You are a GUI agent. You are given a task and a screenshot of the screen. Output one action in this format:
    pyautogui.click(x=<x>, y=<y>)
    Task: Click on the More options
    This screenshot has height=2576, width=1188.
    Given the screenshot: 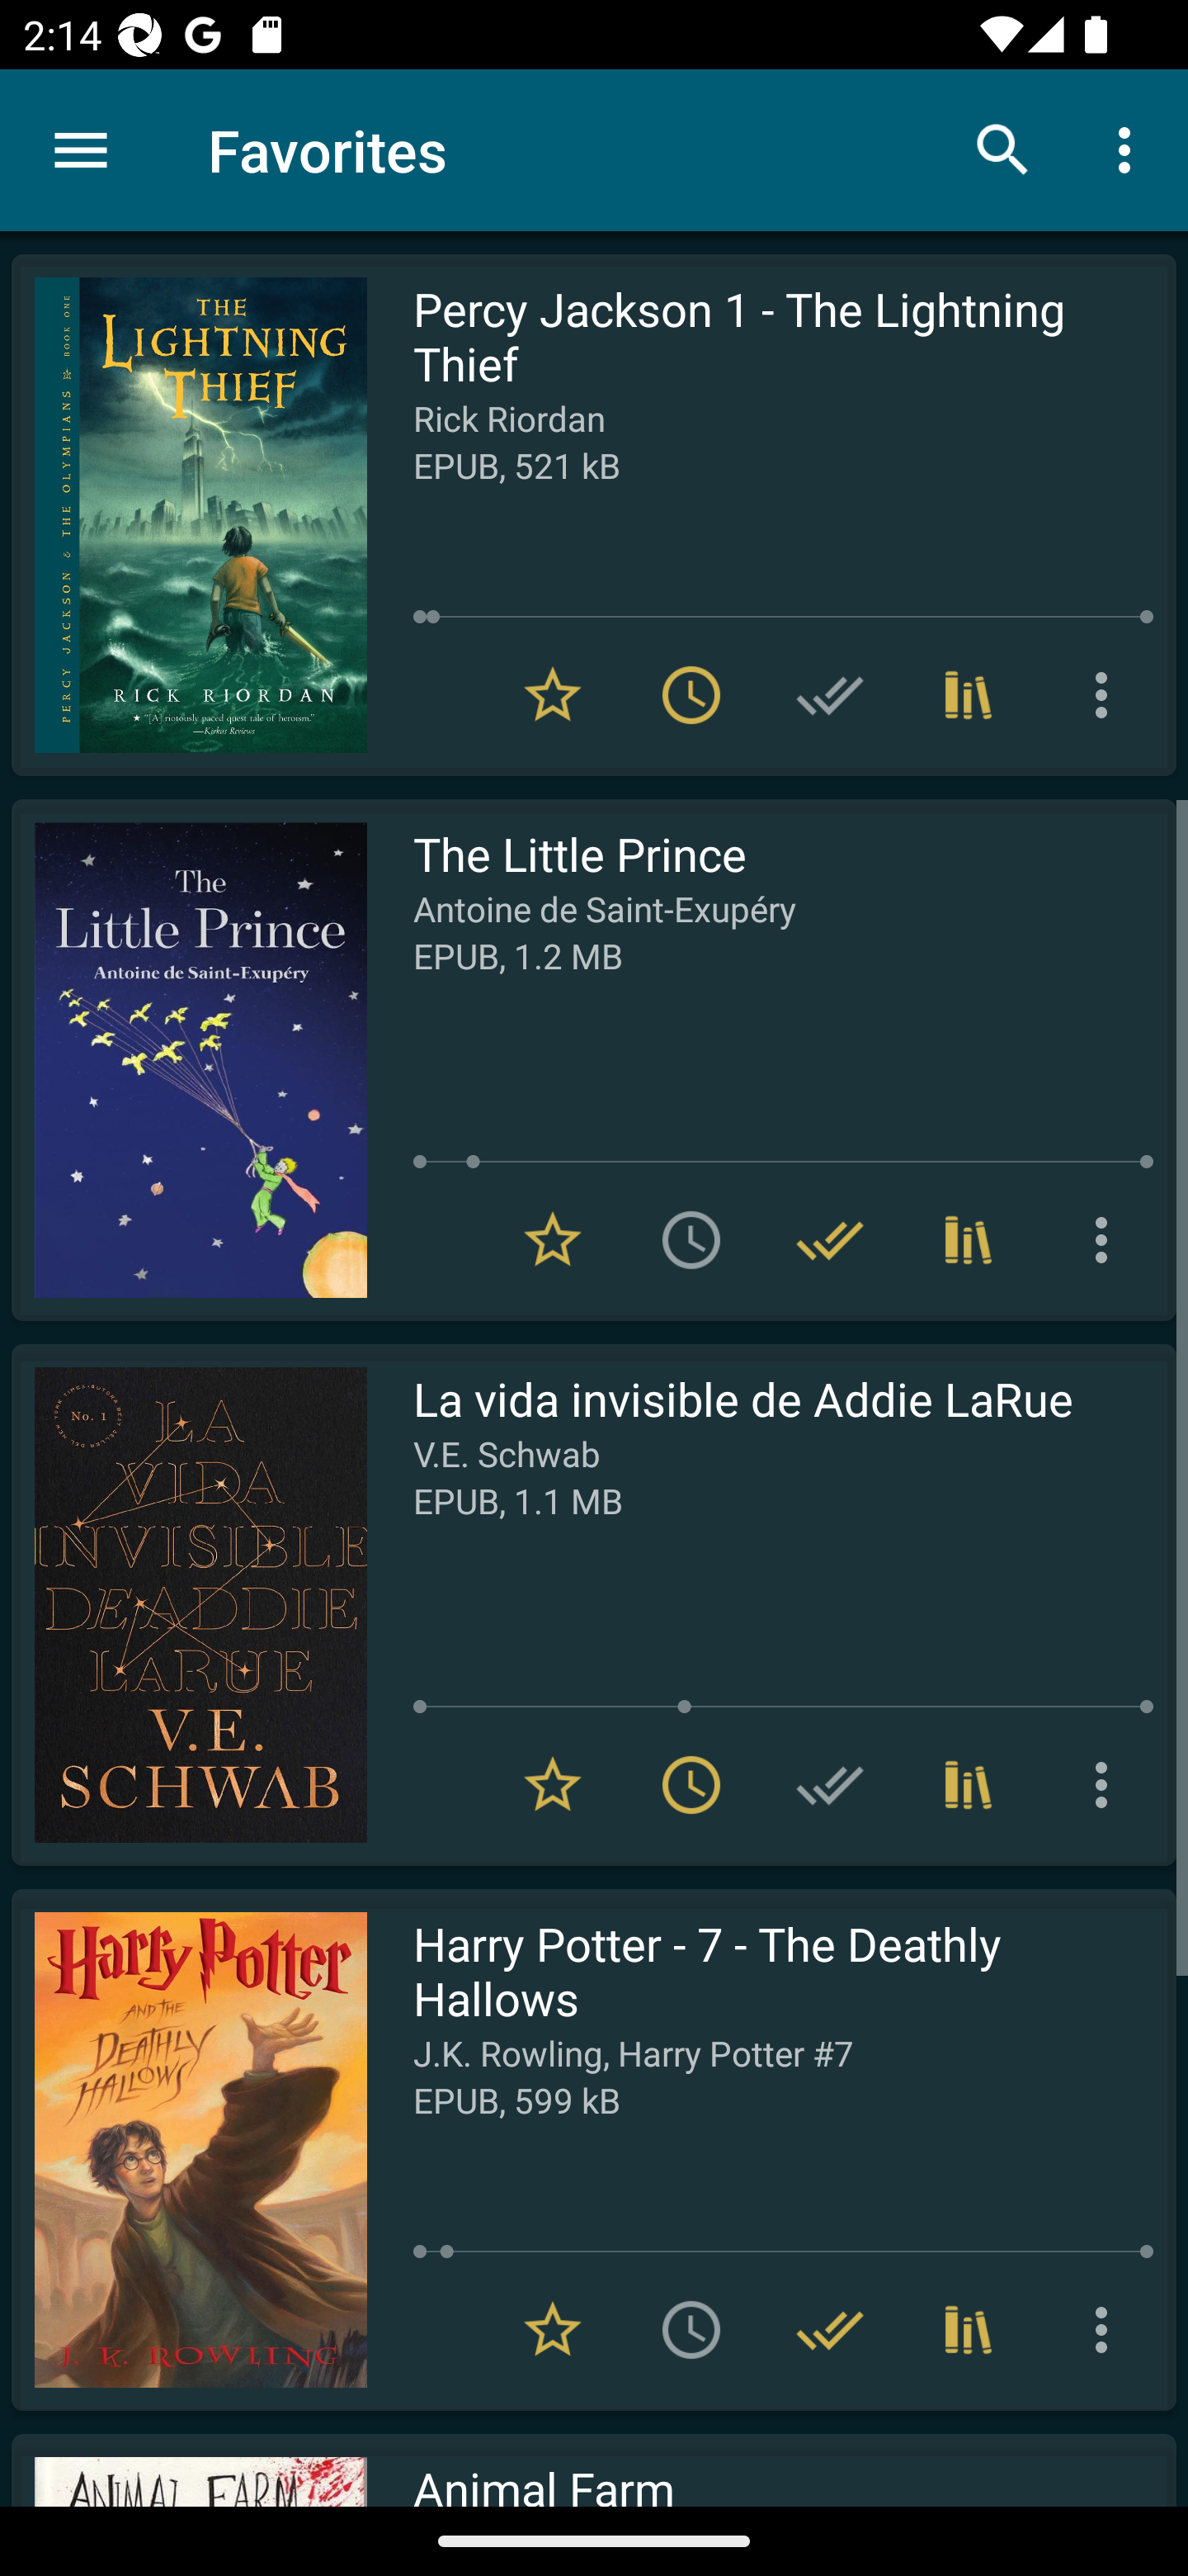 What is the action you would take?
    pyautogui.click(x=1130, y=149)
    